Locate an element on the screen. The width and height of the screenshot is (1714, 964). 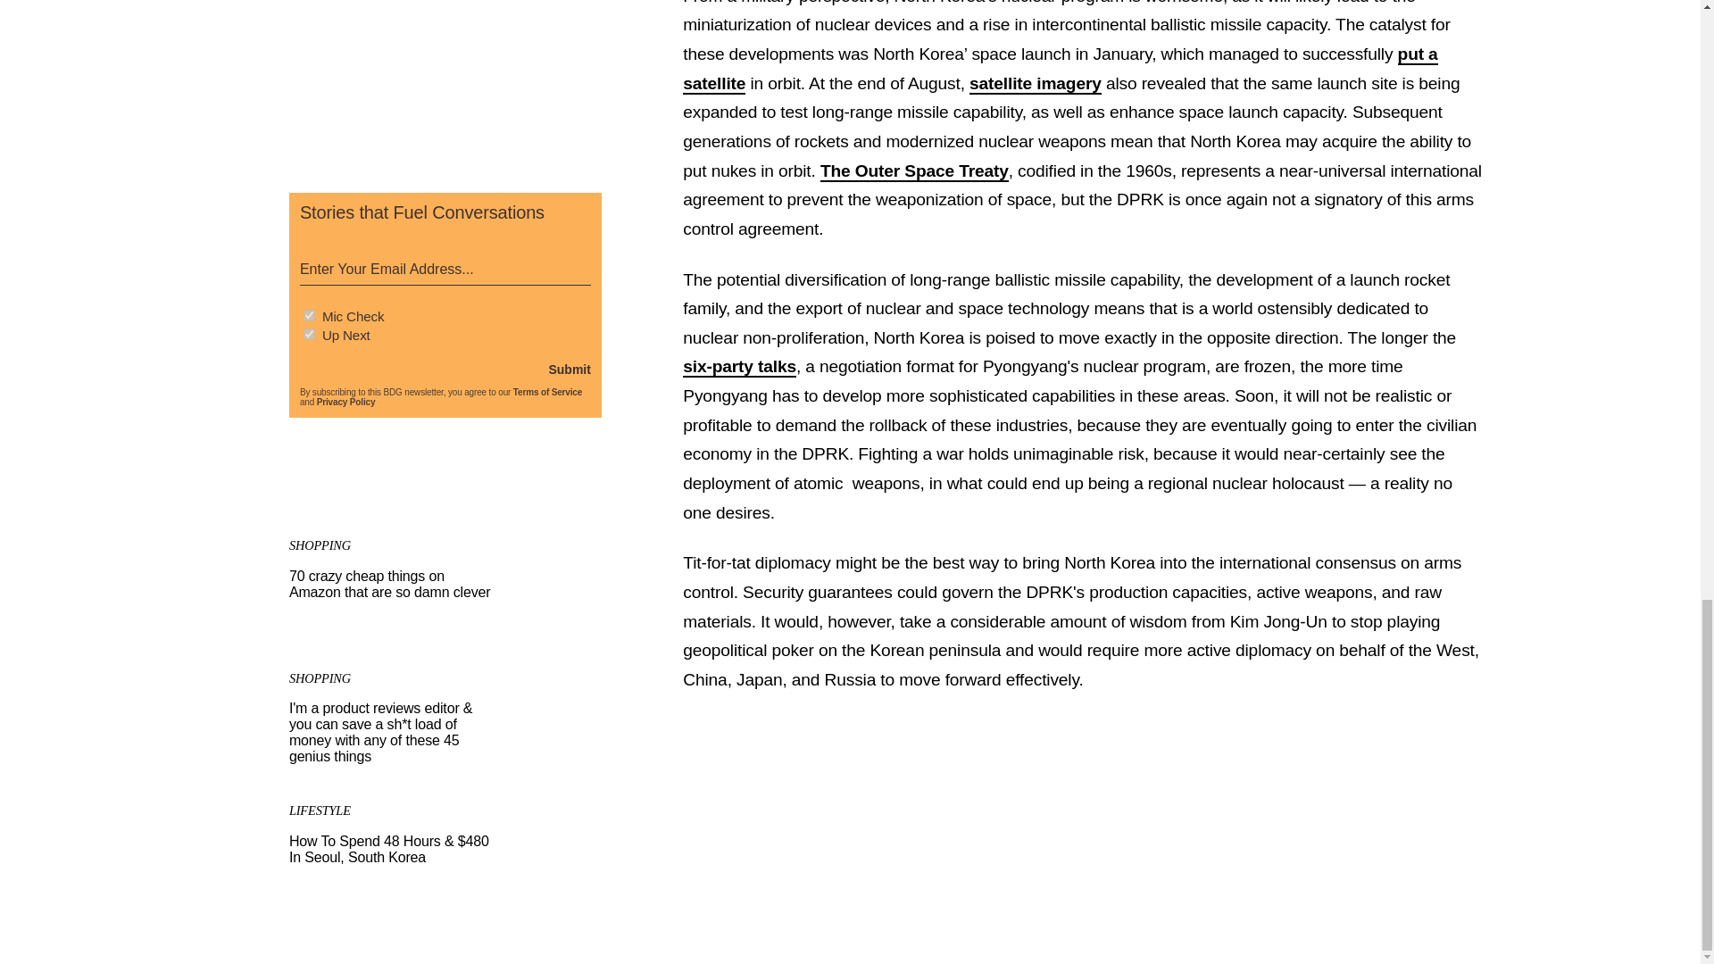
The Outer Space Treaty is located at coordinates (914, 171).